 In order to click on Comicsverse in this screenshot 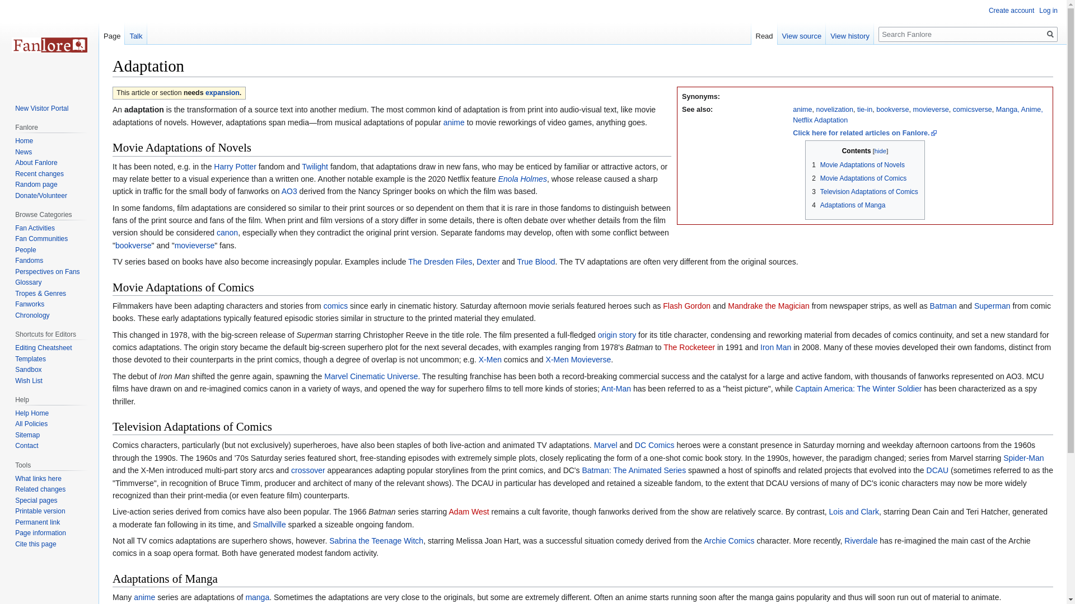, I will do `click(972, 110)`.